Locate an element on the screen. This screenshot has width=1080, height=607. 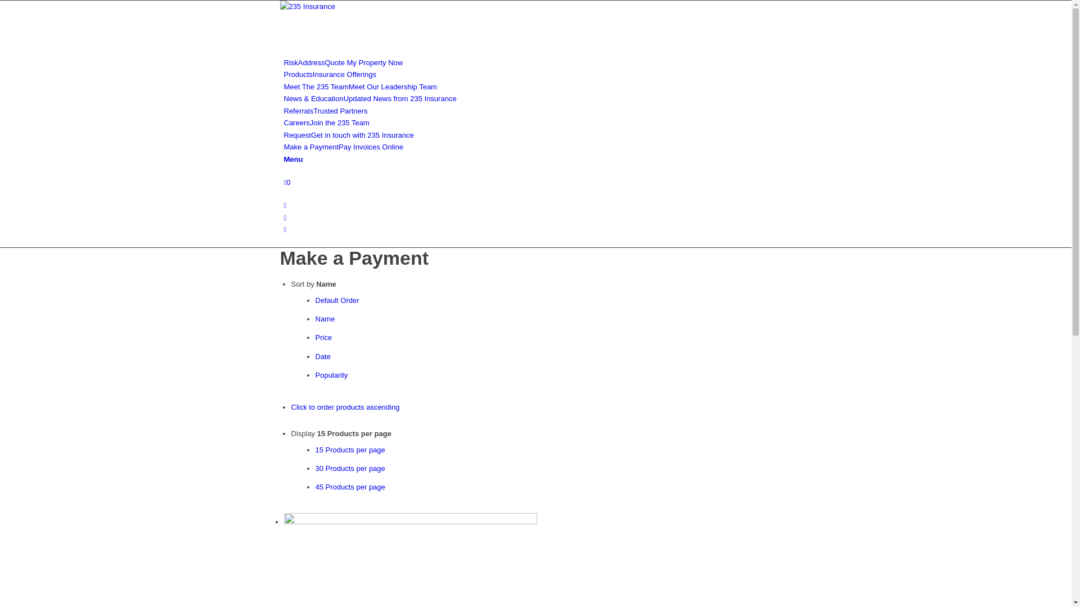
News & EducationUpdated News from 235 Insurance is located at coordinates (370, 99).